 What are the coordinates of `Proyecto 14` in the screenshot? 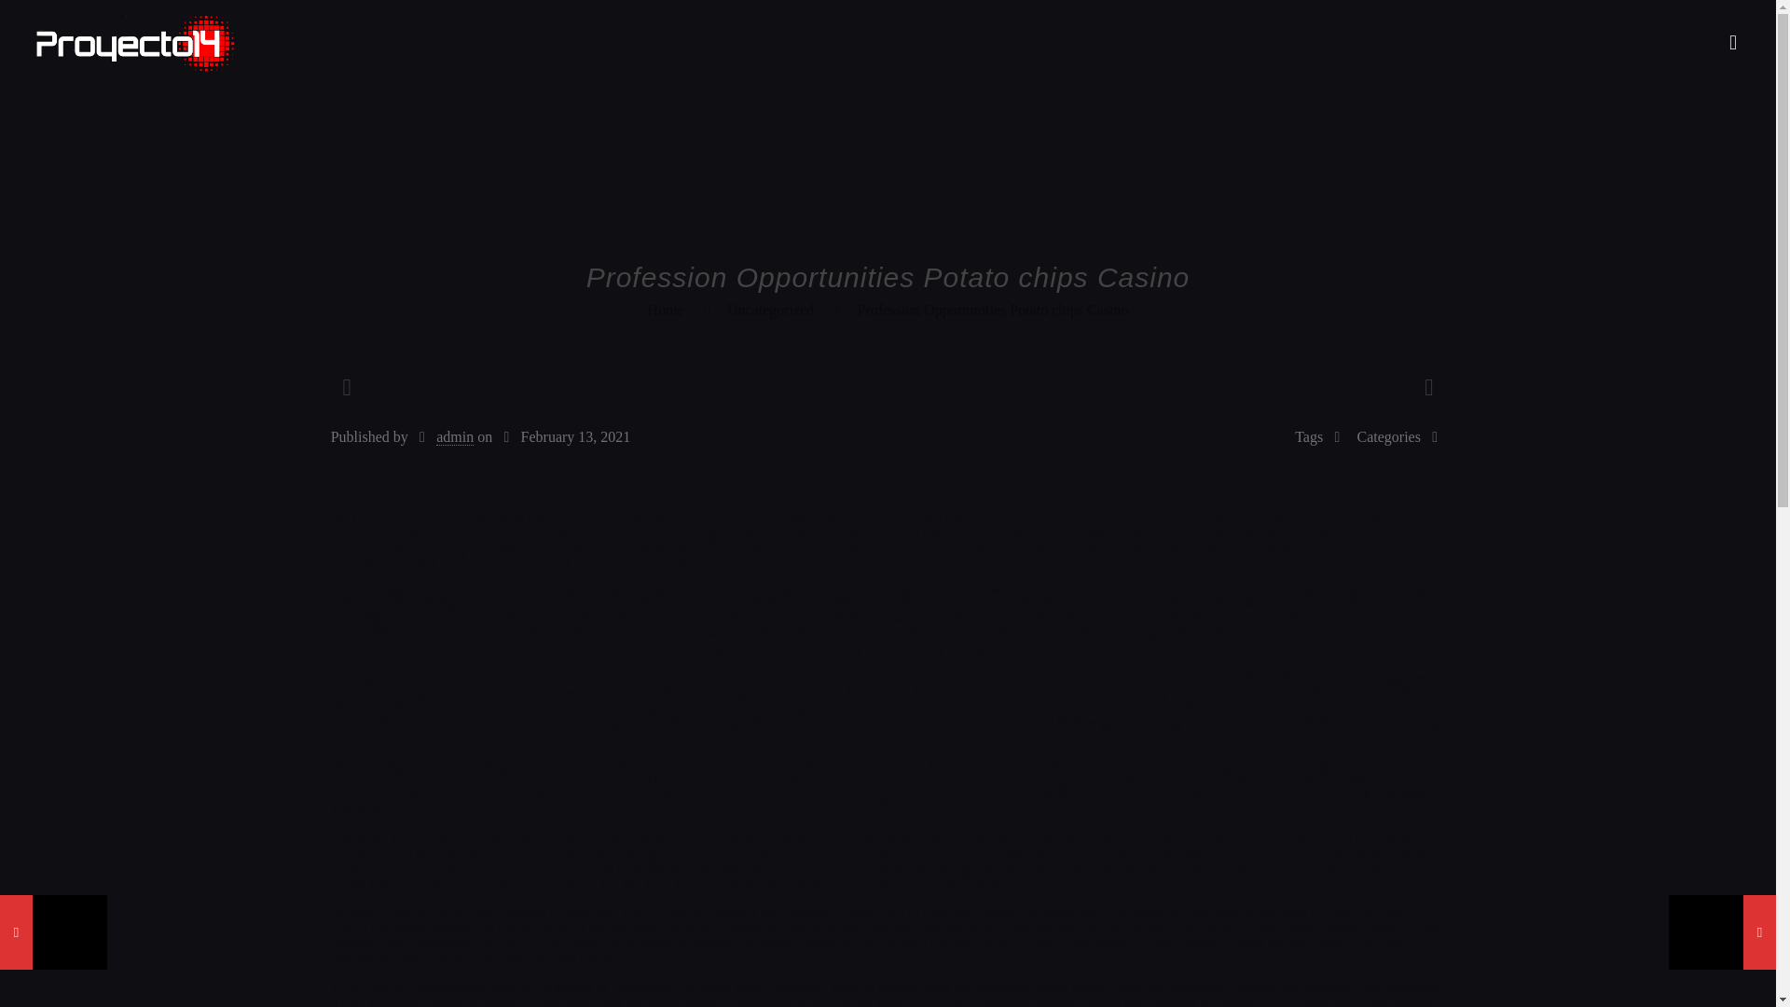 It's located at (134, 43).